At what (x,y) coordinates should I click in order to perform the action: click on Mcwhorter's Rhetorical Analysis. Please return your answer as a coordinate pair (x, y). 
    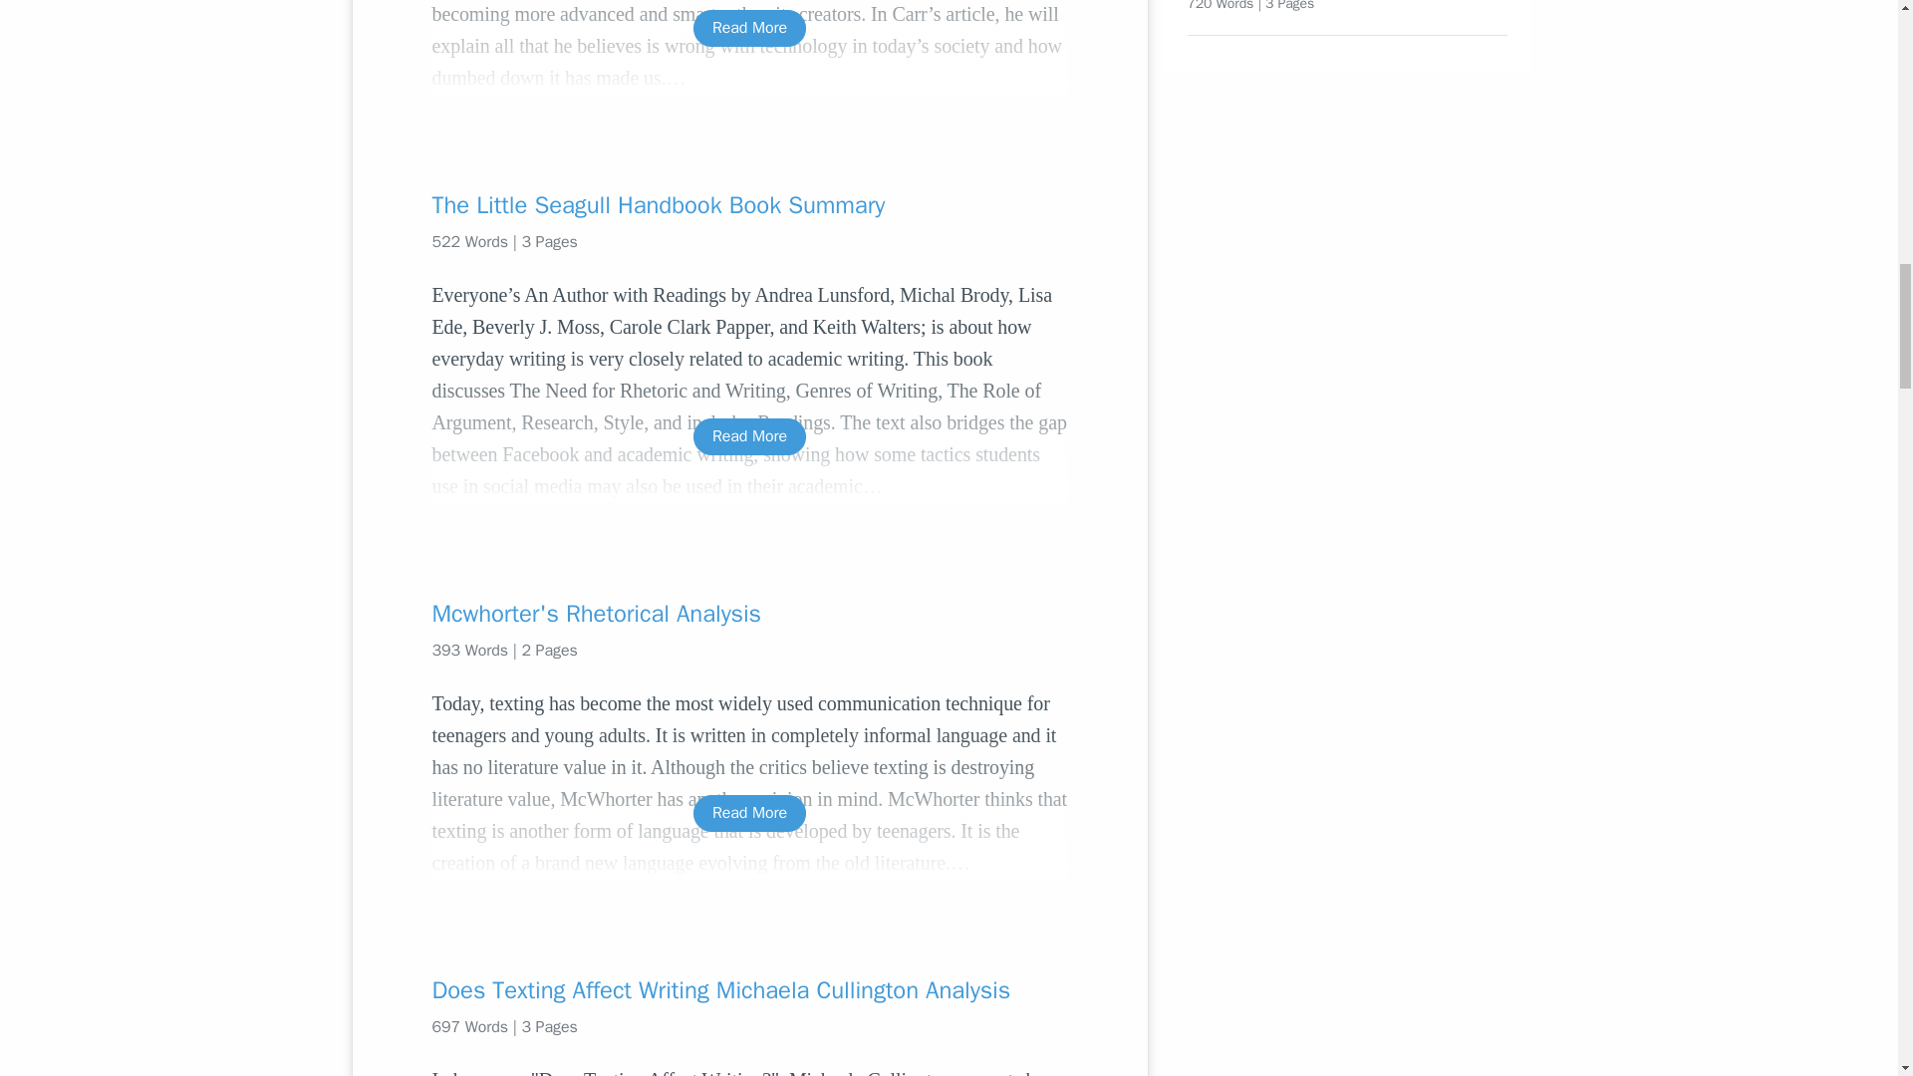
    Looking at the image, I should click on (749, 614).